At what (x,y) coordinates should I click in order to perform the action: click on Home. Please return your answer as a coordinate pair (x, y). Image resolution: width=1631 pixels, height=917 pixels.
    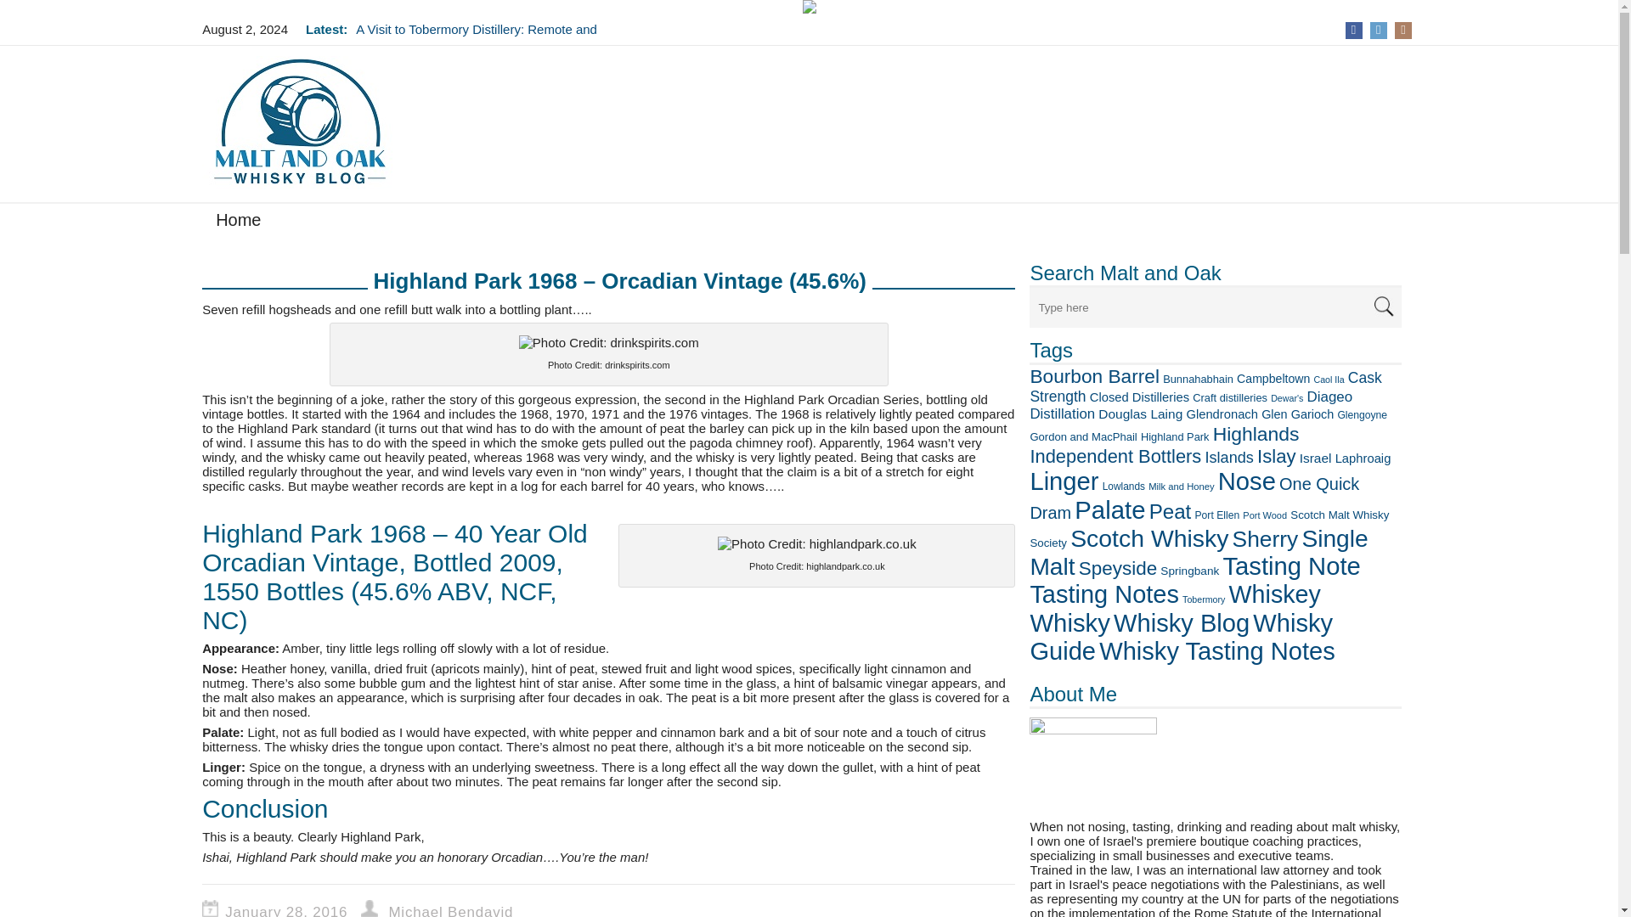
    Looking at the image, I should click on (238, 222).